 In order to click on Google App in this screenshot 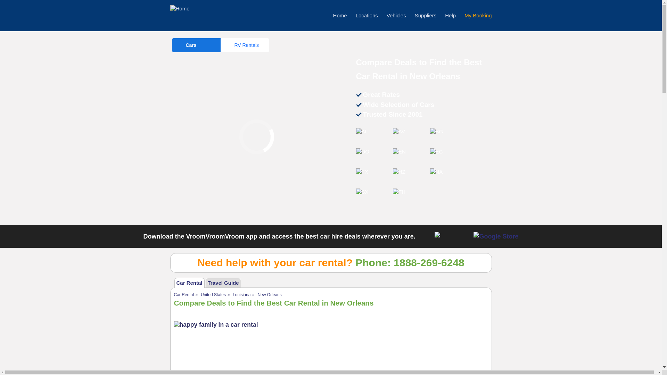, I will do `click(496, 236)`.